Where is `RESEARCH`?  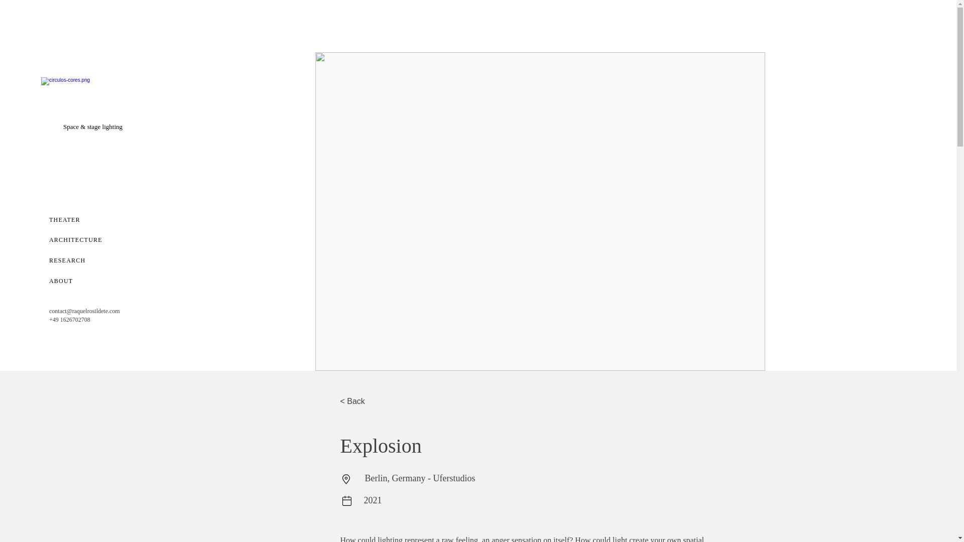
RESEARCH is located at coordinates (75, 260).